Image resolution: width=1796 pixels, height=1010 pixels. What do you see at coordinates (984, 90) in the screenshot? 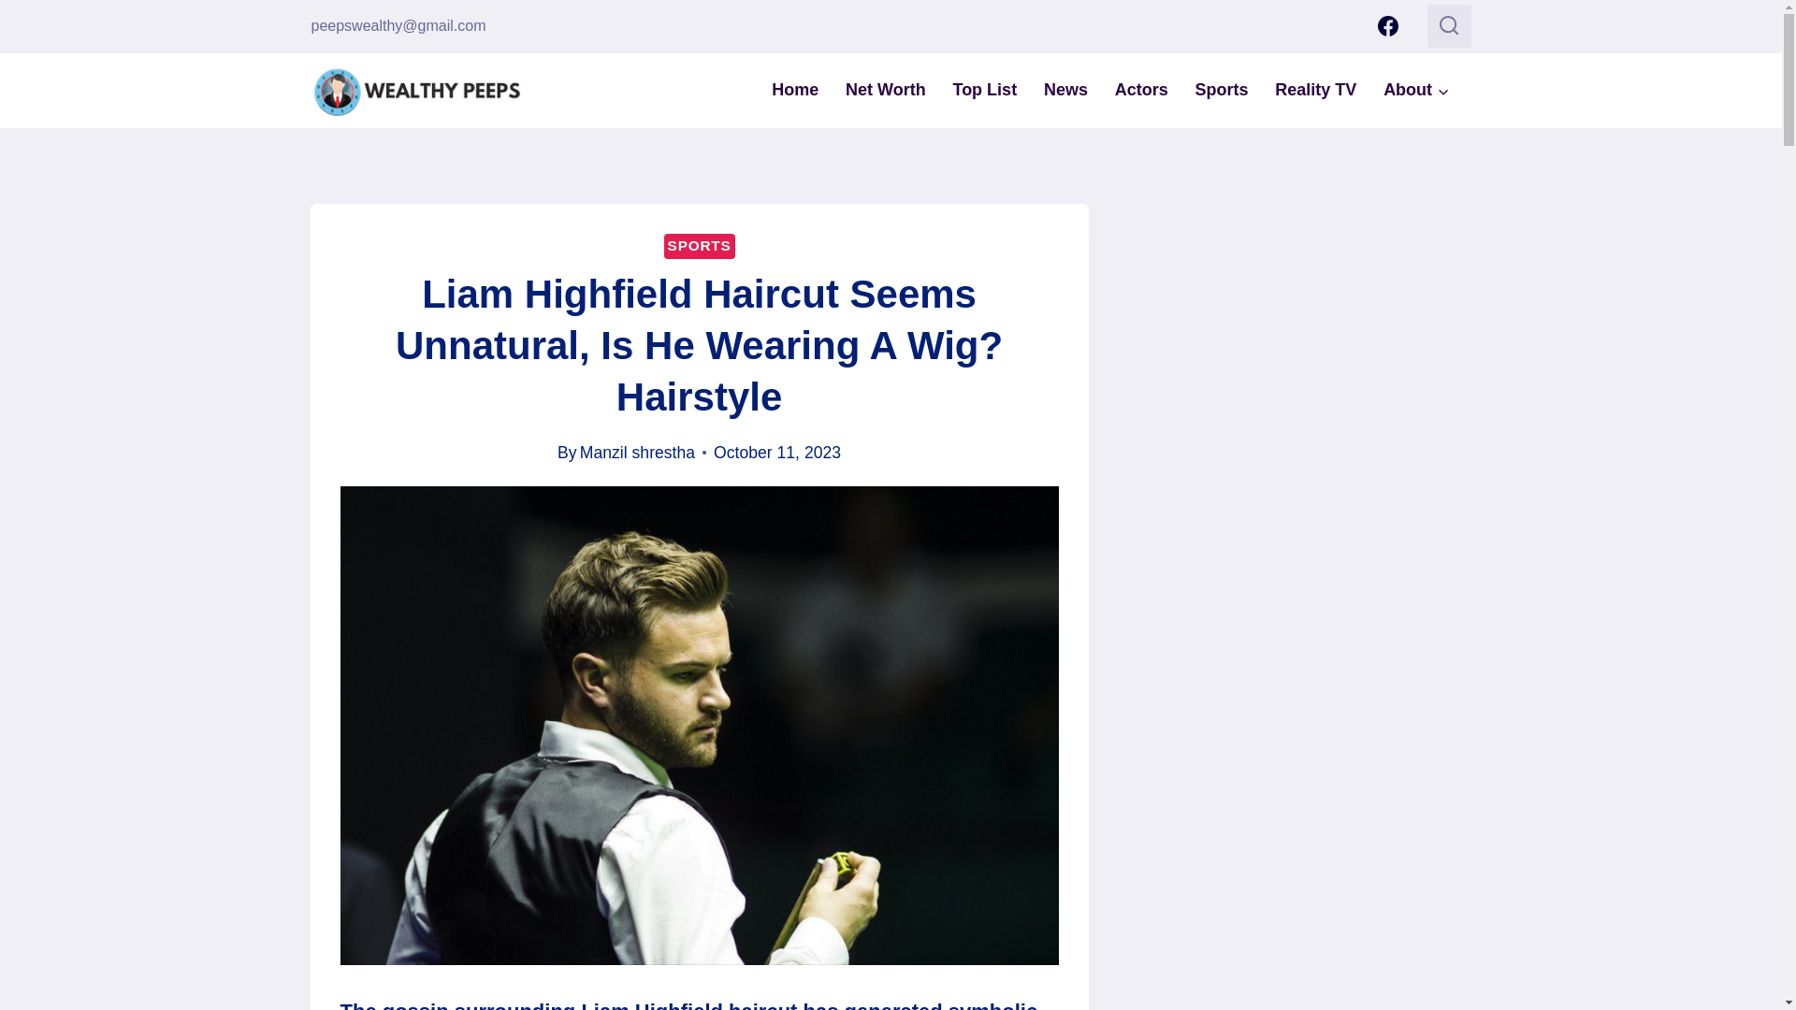
I see `Top List` at bounding box center [984, 90].